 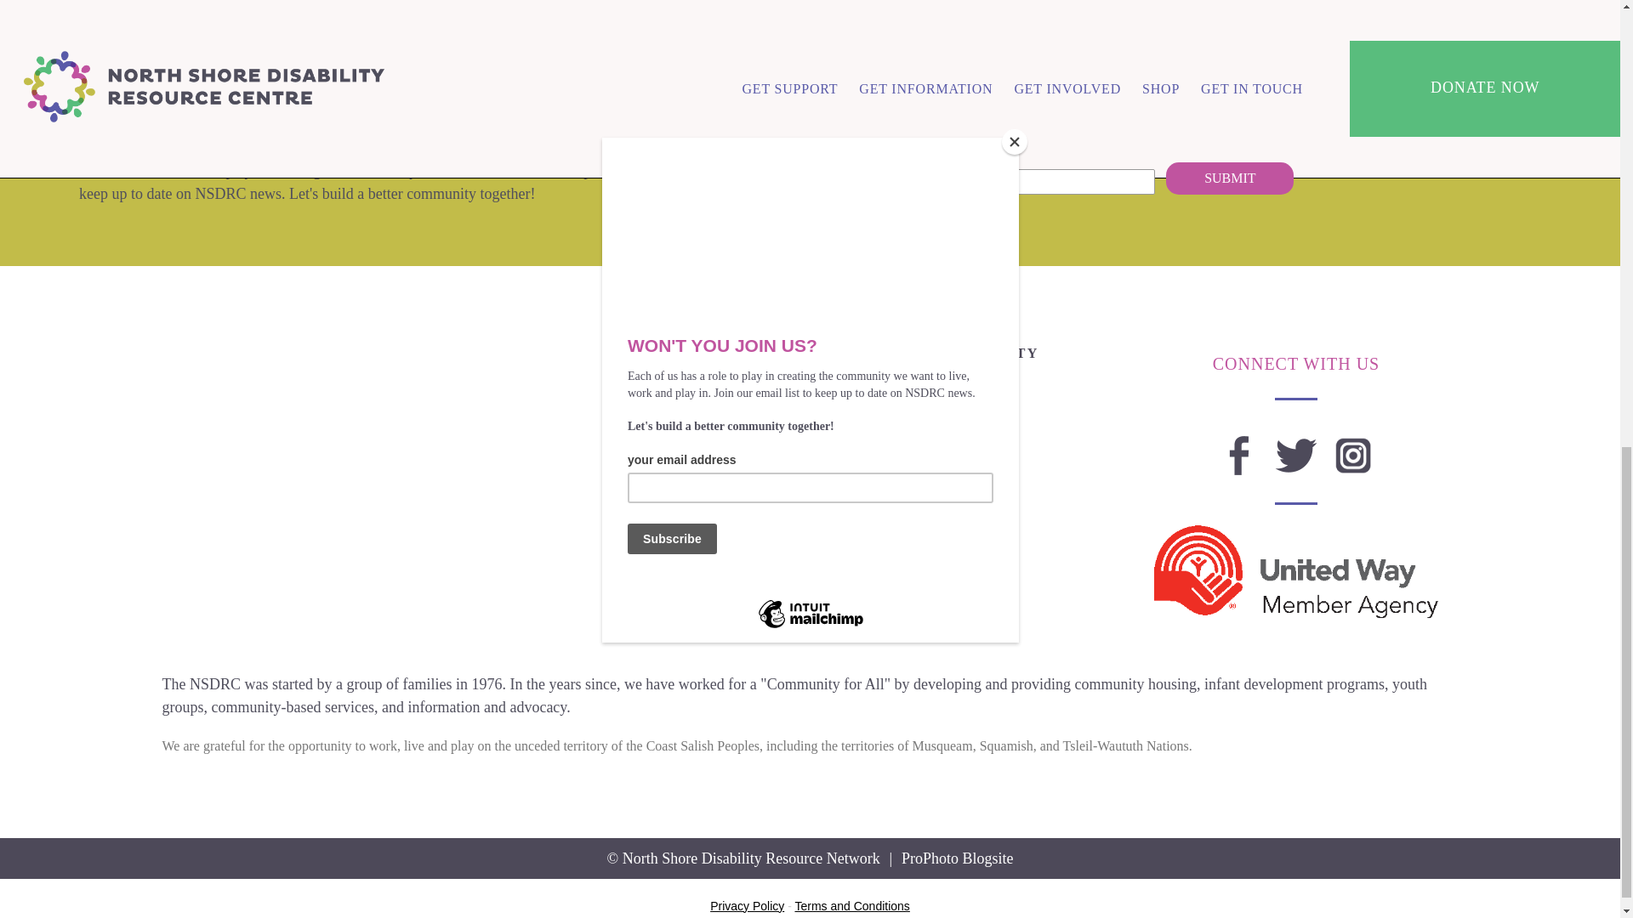 I want to click on ProPhoto Photo Blog, so click(x=958, y=858).